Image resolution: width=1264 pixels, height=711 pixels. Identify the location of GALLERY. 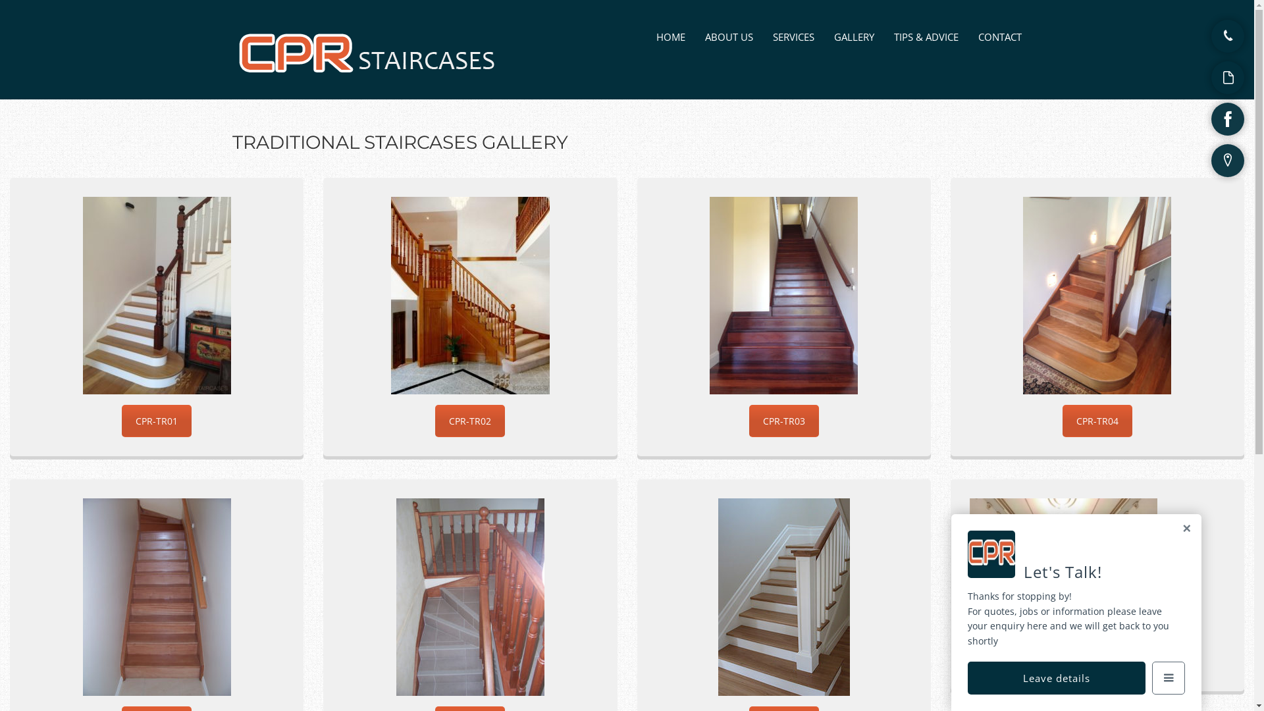
(855, 37).